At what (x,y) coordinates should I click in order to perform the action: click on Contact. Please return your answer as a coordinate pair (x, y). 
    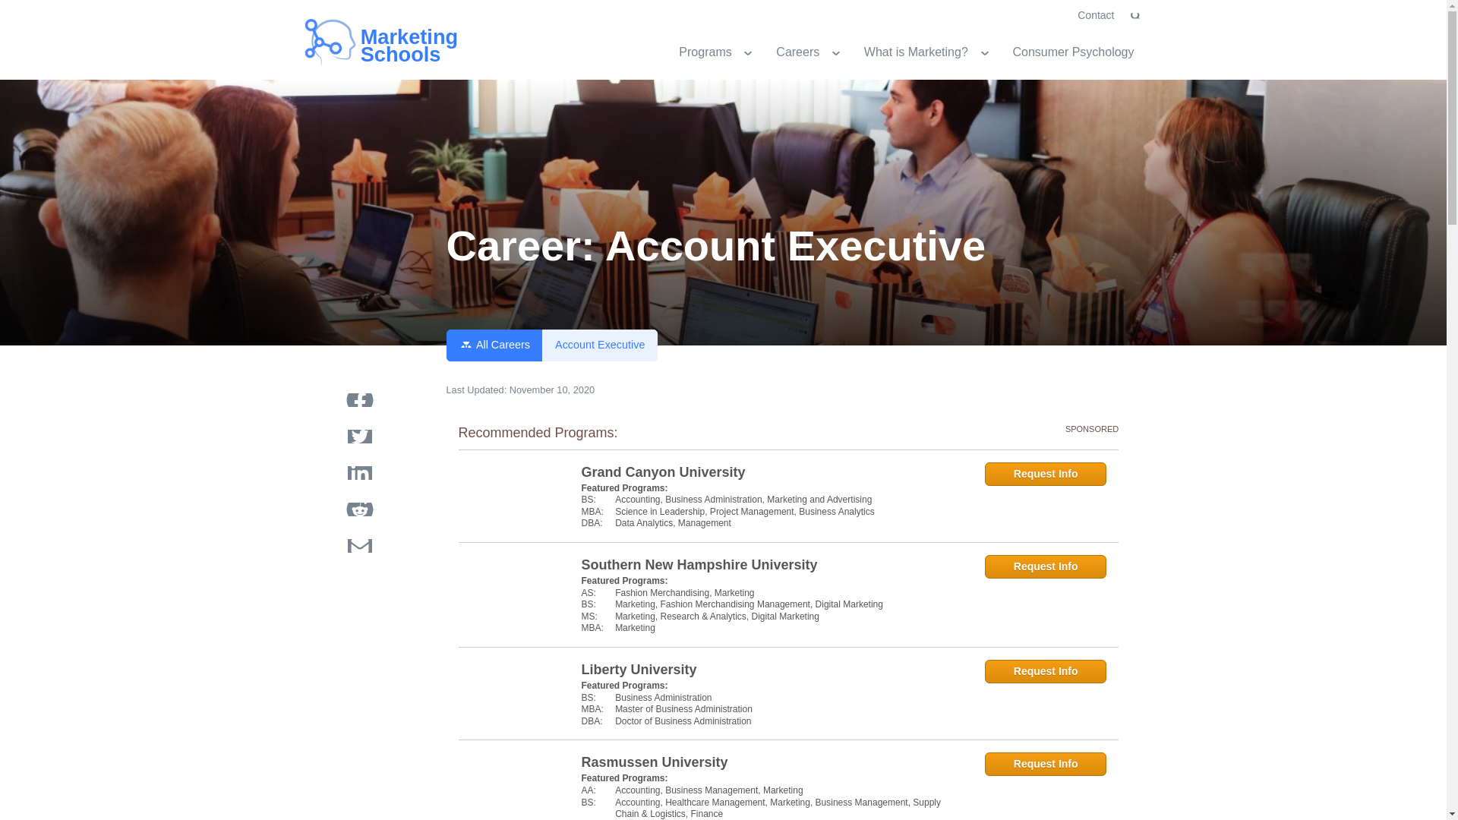
    Looking at the image, I should click on (1073, 52).